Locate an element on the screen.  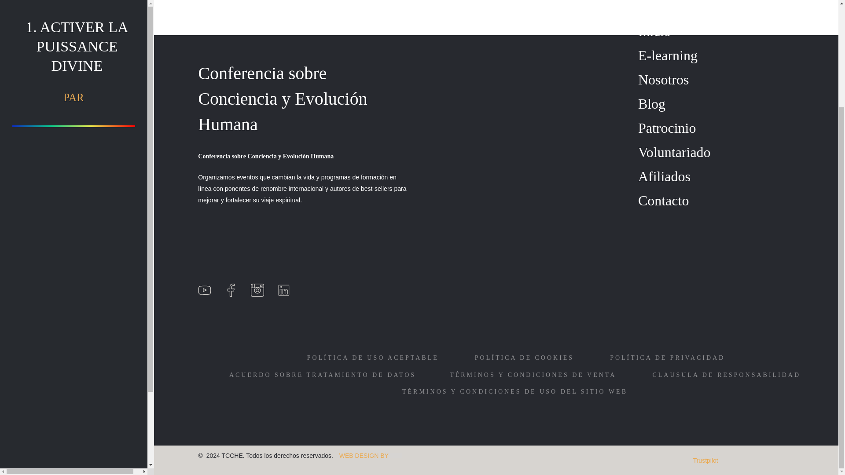
Voluntariado is located at coordinates (674, 152).